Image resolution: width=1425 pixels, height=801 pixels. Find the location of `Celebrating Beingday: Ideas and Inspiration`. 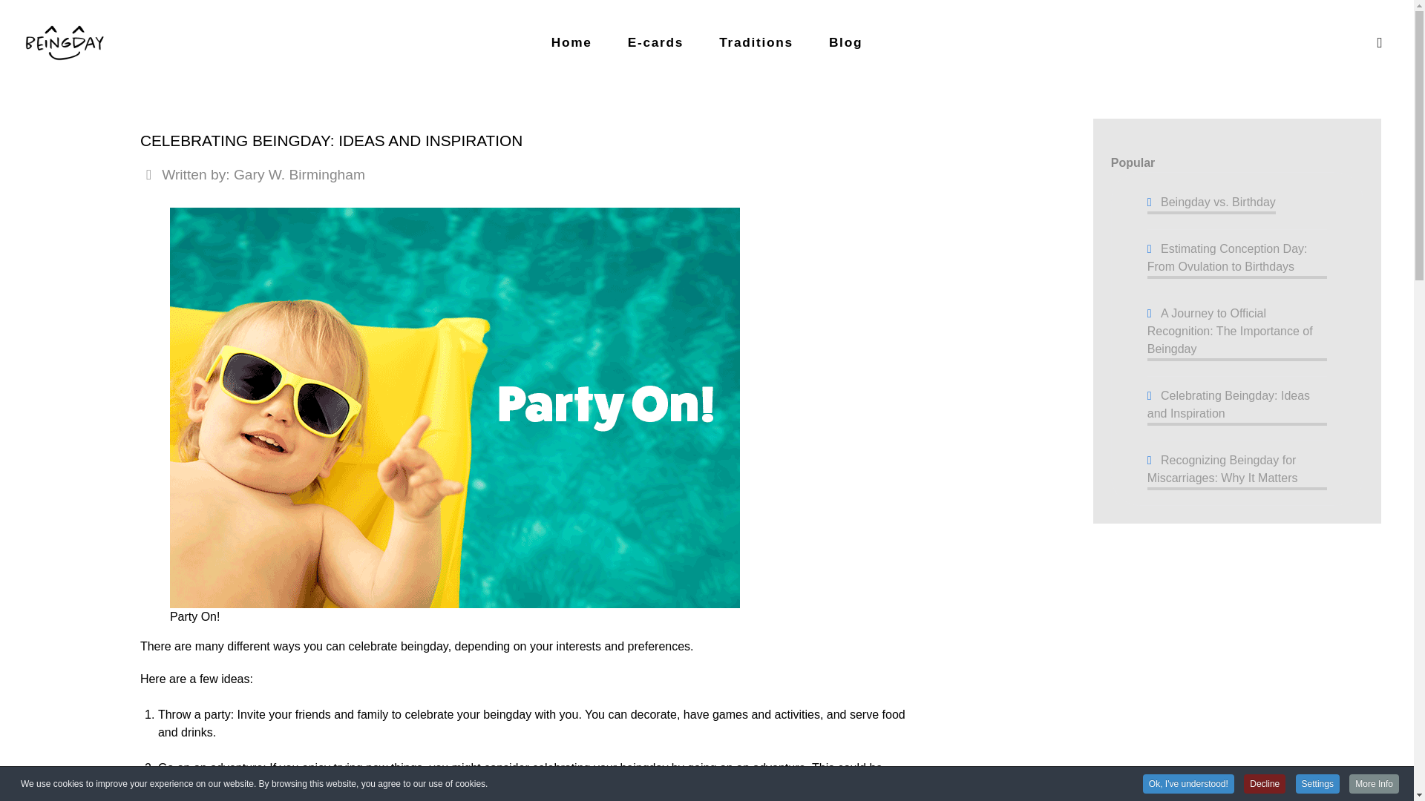

Celebrating Beingday: Ideas and Inspiration is located at coordinates (1236, 405).